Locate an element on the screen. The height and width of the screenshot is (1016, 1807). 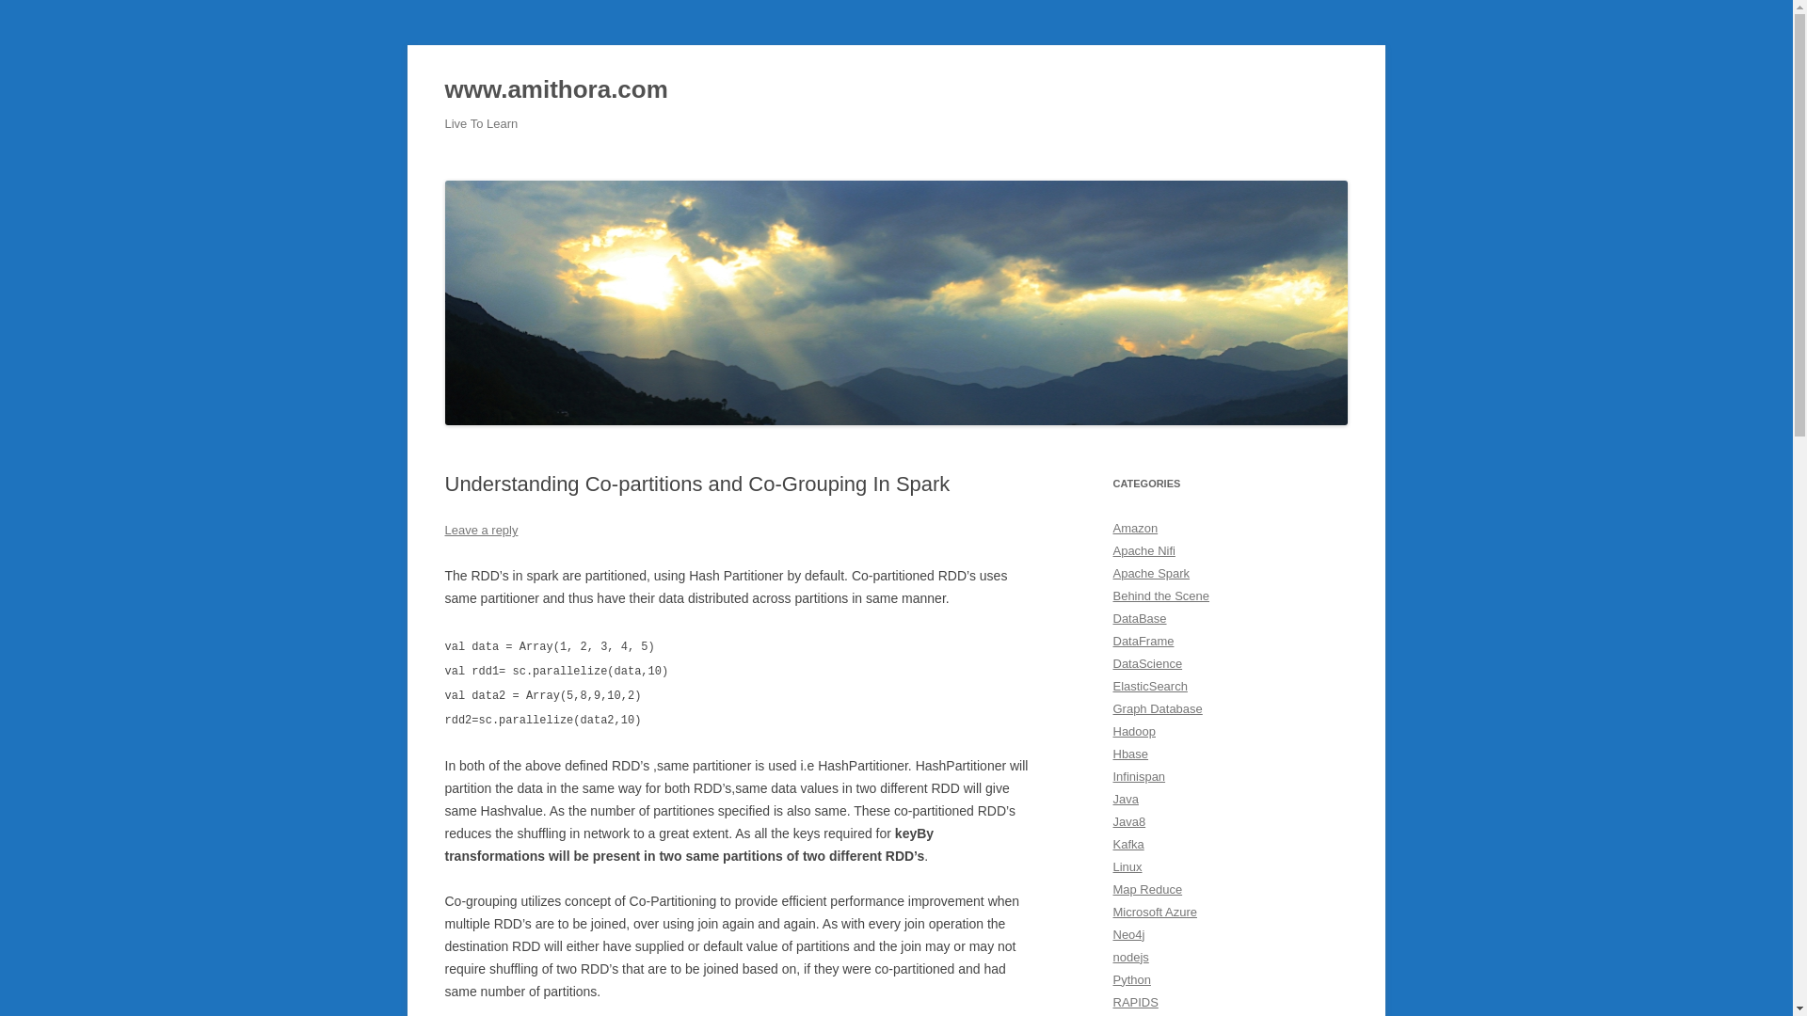
Java8 is located at coordinates (1129, 822).